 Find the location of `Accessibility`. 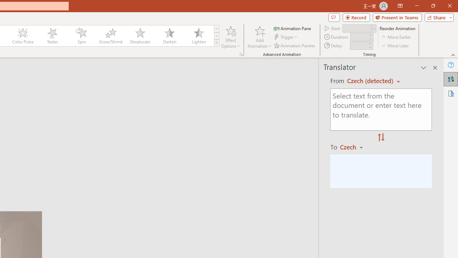

Accessibility is located at coordinates (451, 93).